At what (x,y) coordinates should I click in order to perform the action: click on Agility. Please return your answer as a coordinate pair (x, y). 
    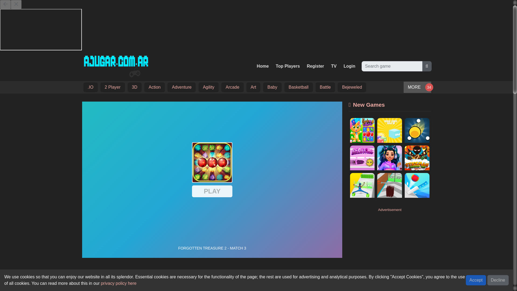
    Looking at the image, I should click on (208, 87).